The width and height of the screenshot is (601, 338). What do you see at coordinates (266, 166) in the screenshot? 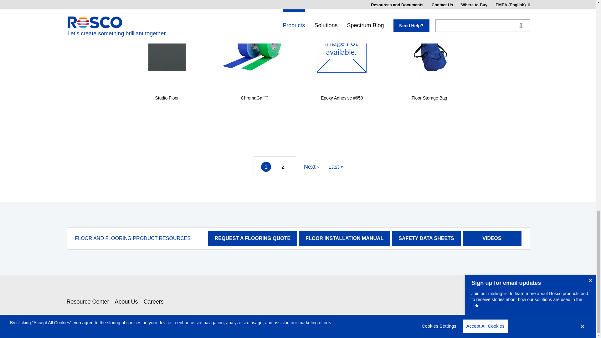
I see `Current page` at bounding box center [266, 166].